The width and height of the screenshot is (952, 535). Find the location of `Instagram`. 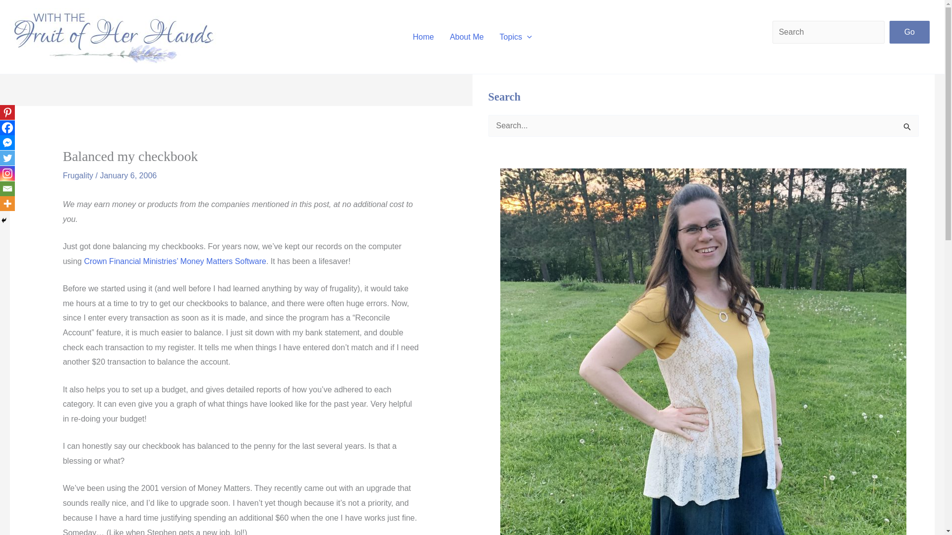

Instagram is located at coordinates (7, 173).